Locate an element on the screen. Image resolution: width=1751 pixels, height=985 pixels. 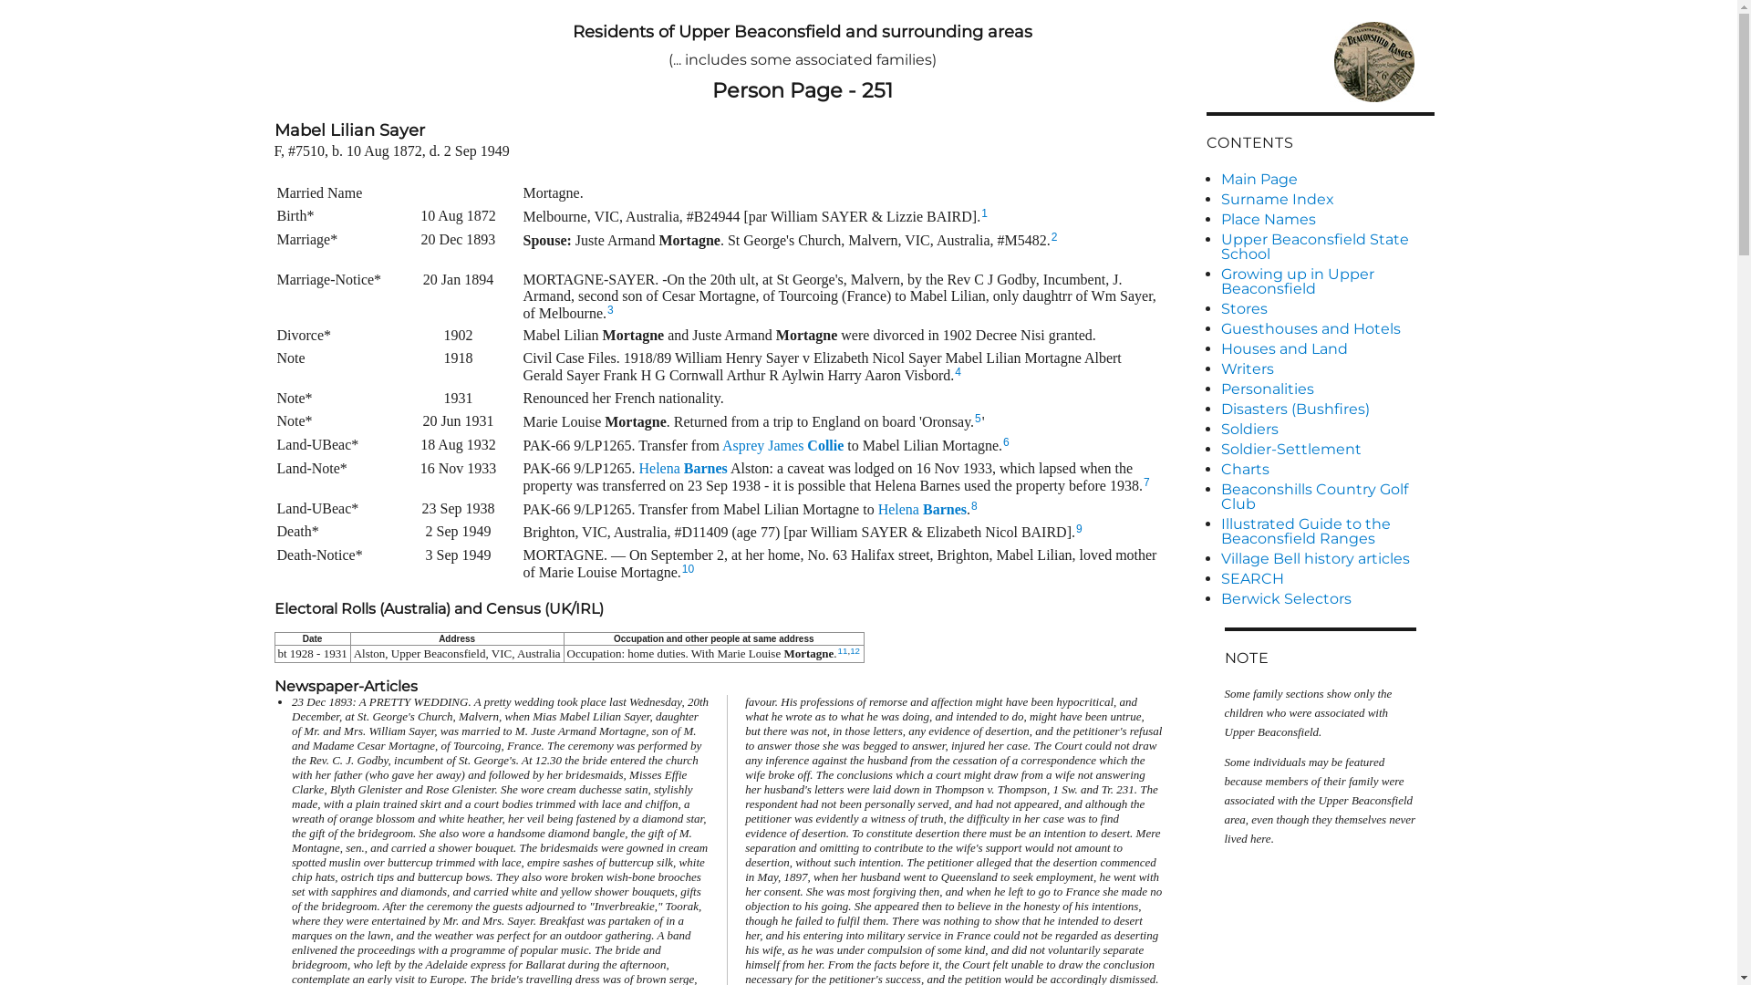
Upper Beaconsfield State School is located at coordinates (1327, 247).